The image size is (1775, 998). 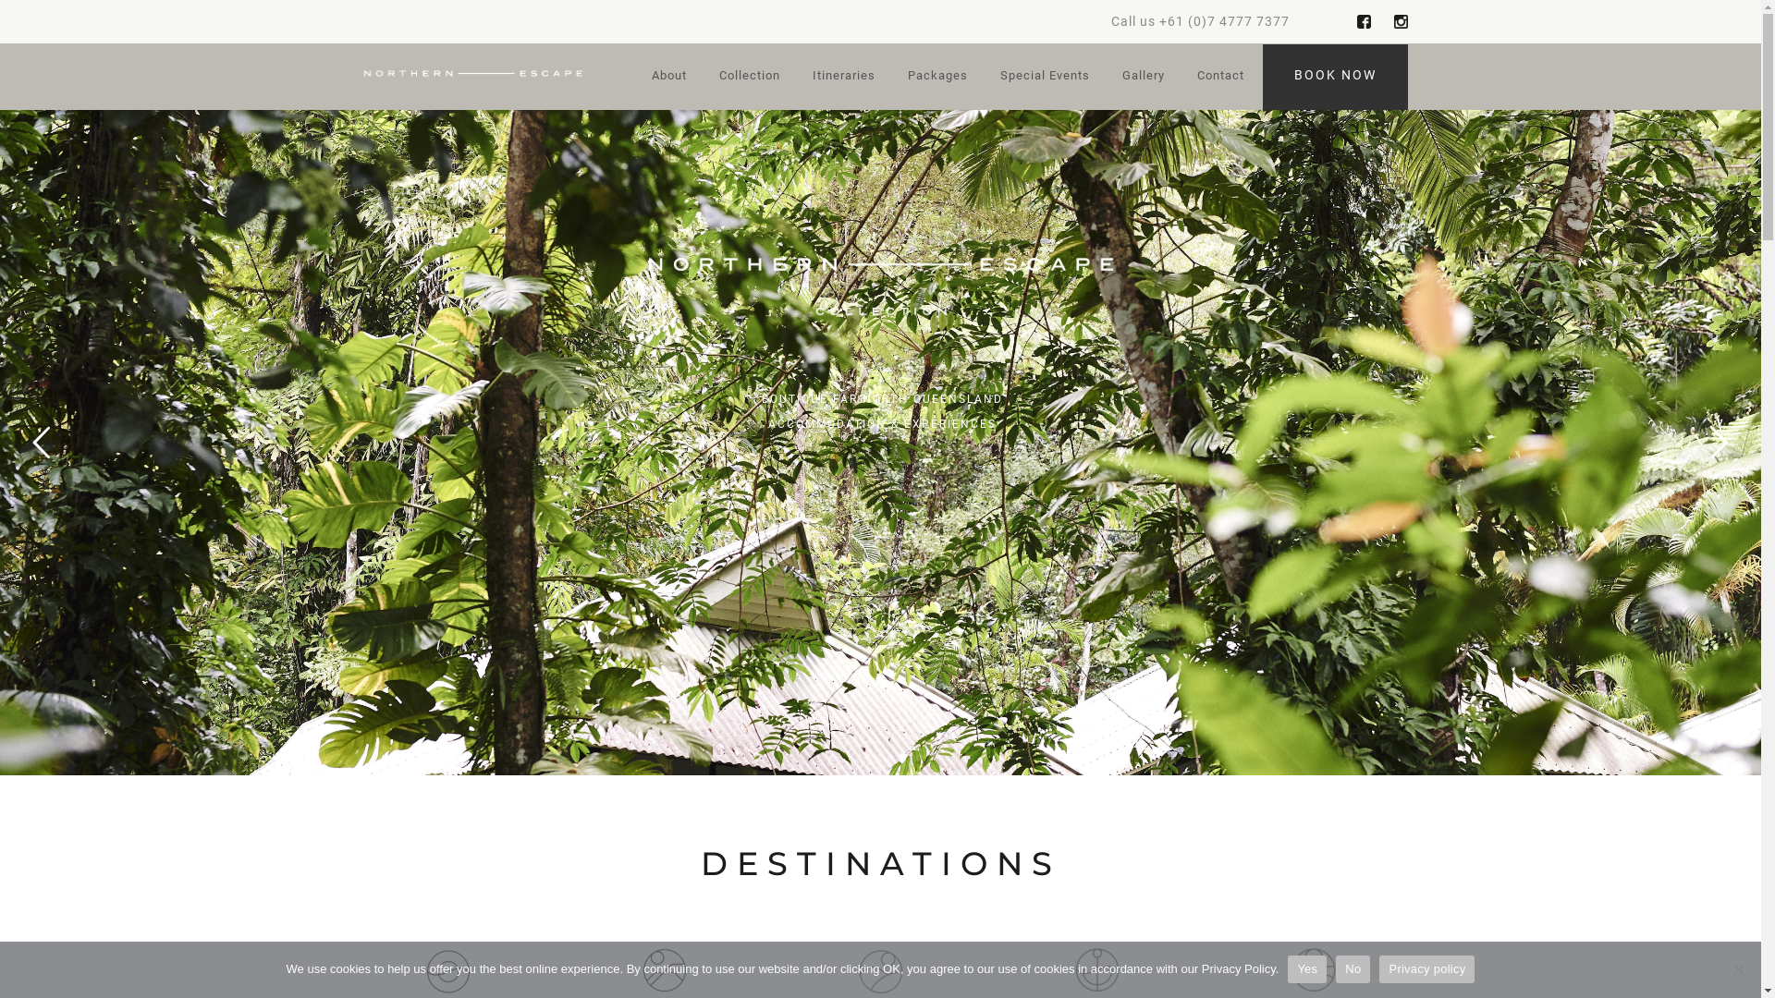 I want to click on Packages, so click(x=937, y=78).